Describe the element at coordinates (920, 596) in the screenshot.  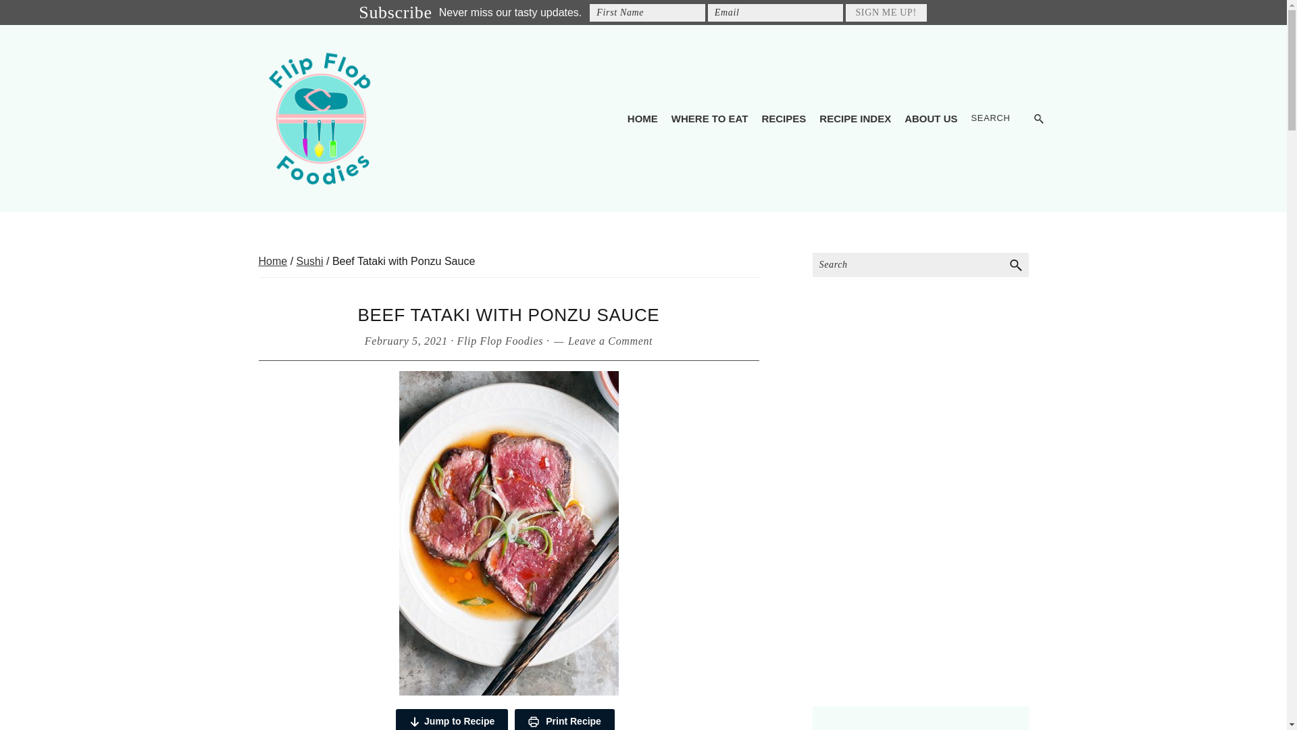
I see `Advertisement` at that location.